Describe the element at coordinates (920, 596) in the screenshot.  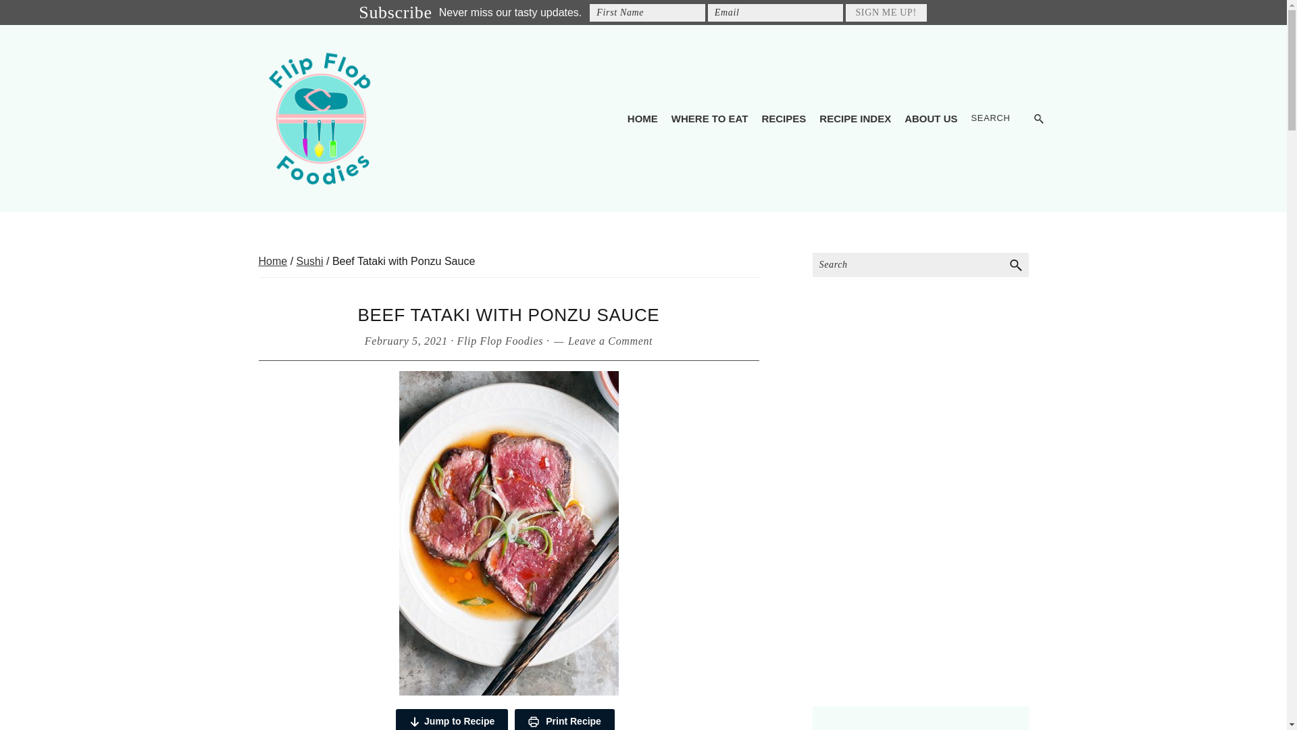
I see `Advertisement` at that location.